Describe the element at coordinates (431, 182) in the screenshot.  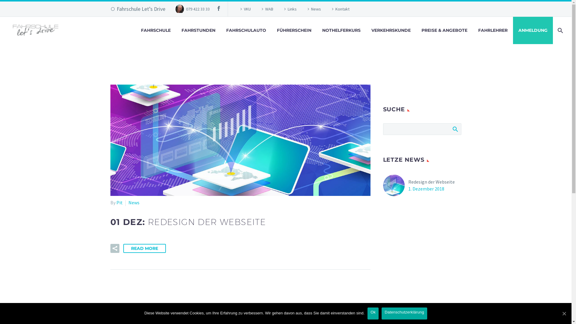
I see `Redesign der Webseite` at that location.